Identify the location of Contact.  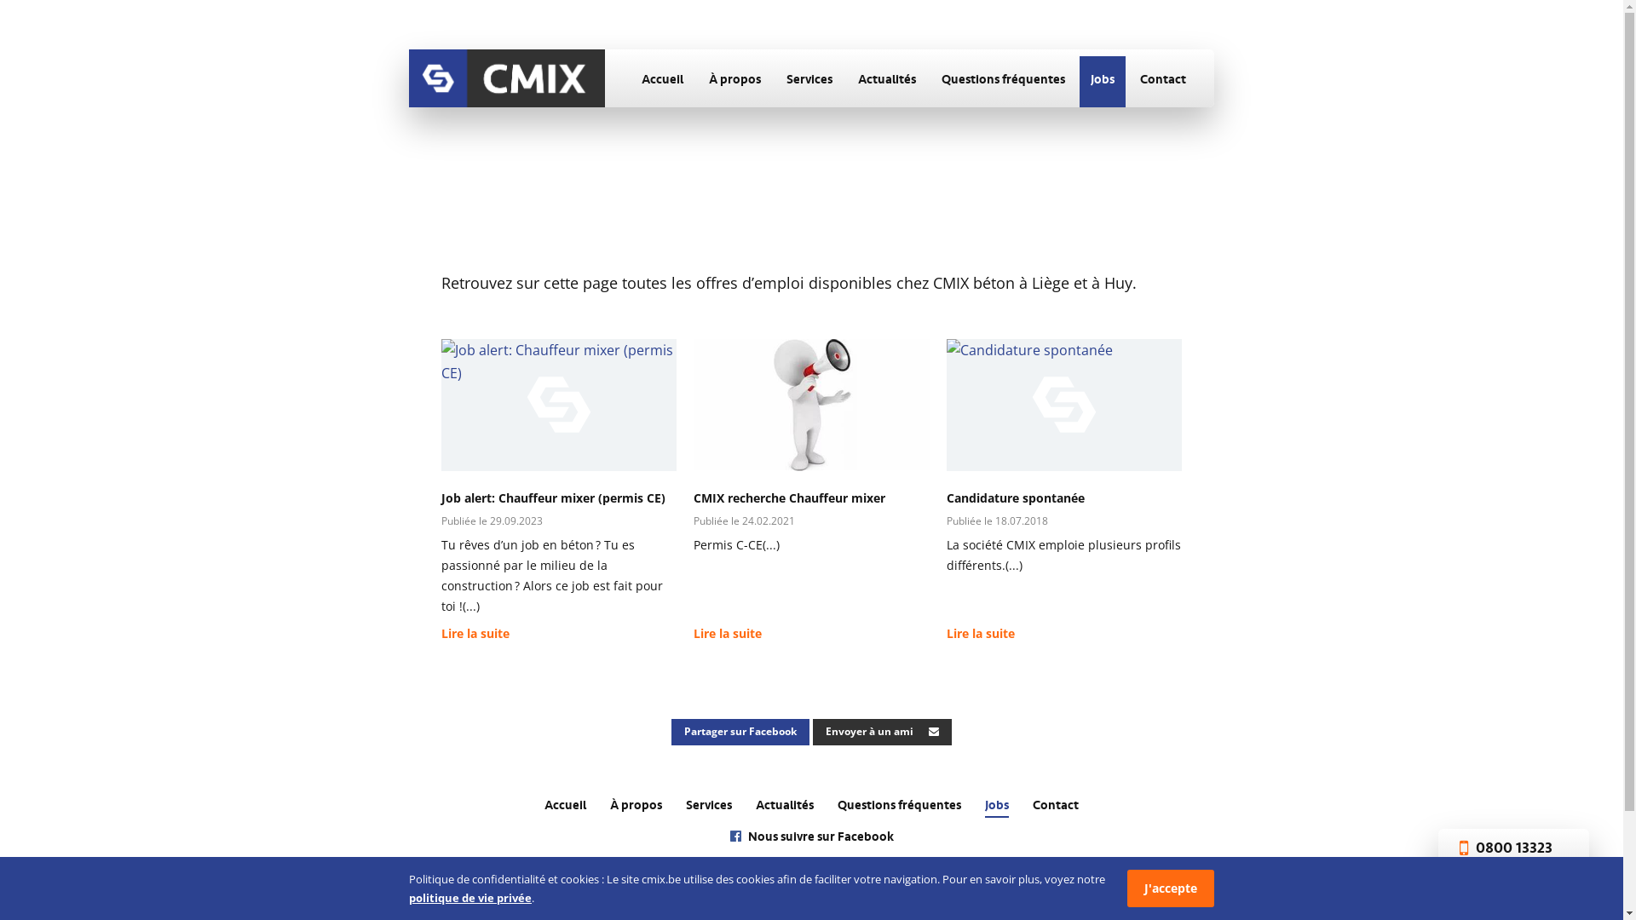
(1163, 82).